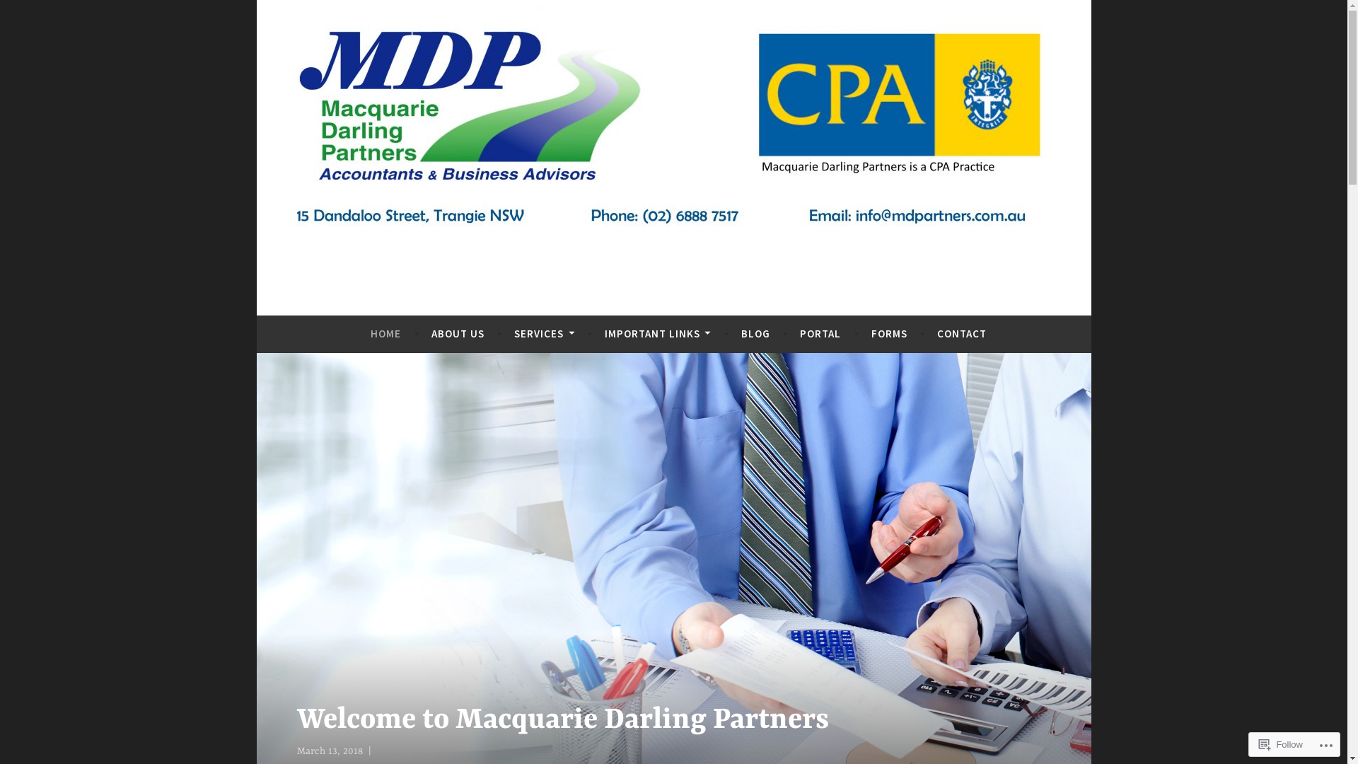 This screenshot has height=764, width=1358. What do you see at coordinates (386, 334) in the screenshot?
I see `HOME` at bounding box center [386, 334].